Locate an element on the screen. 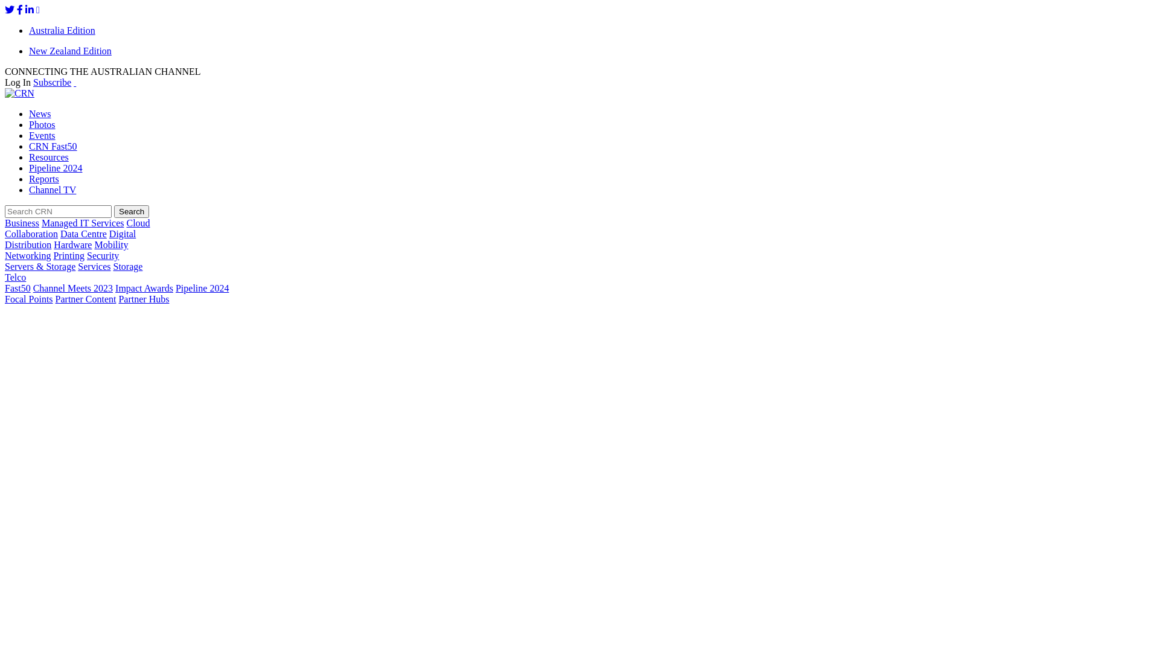  Printing is located at coordinates (69, 256).